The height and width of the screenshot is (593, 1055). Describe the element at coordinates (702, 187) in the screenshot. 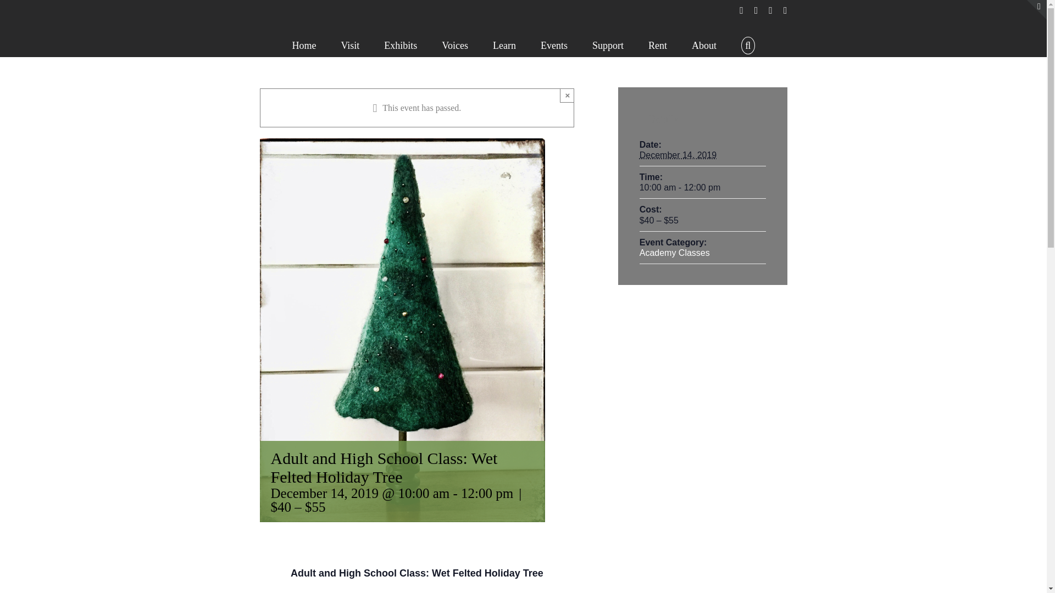

I see `2019-12-14` at that location.